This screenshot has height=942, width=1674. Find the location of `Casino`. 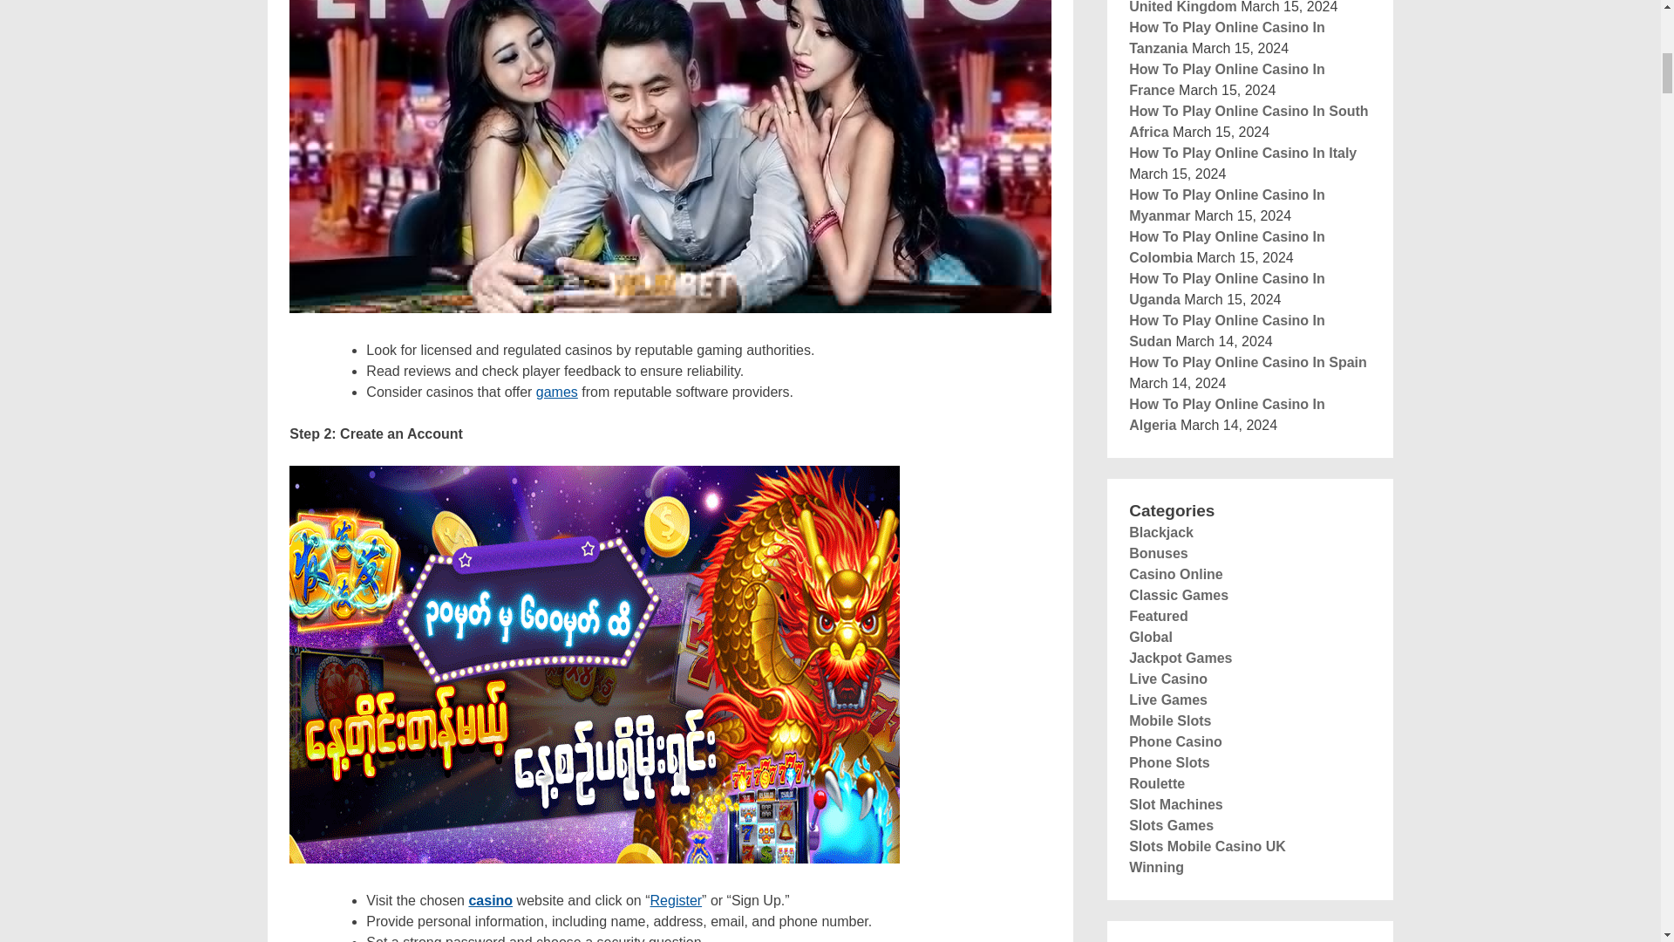

Casino is located at coordinates (490, 900).